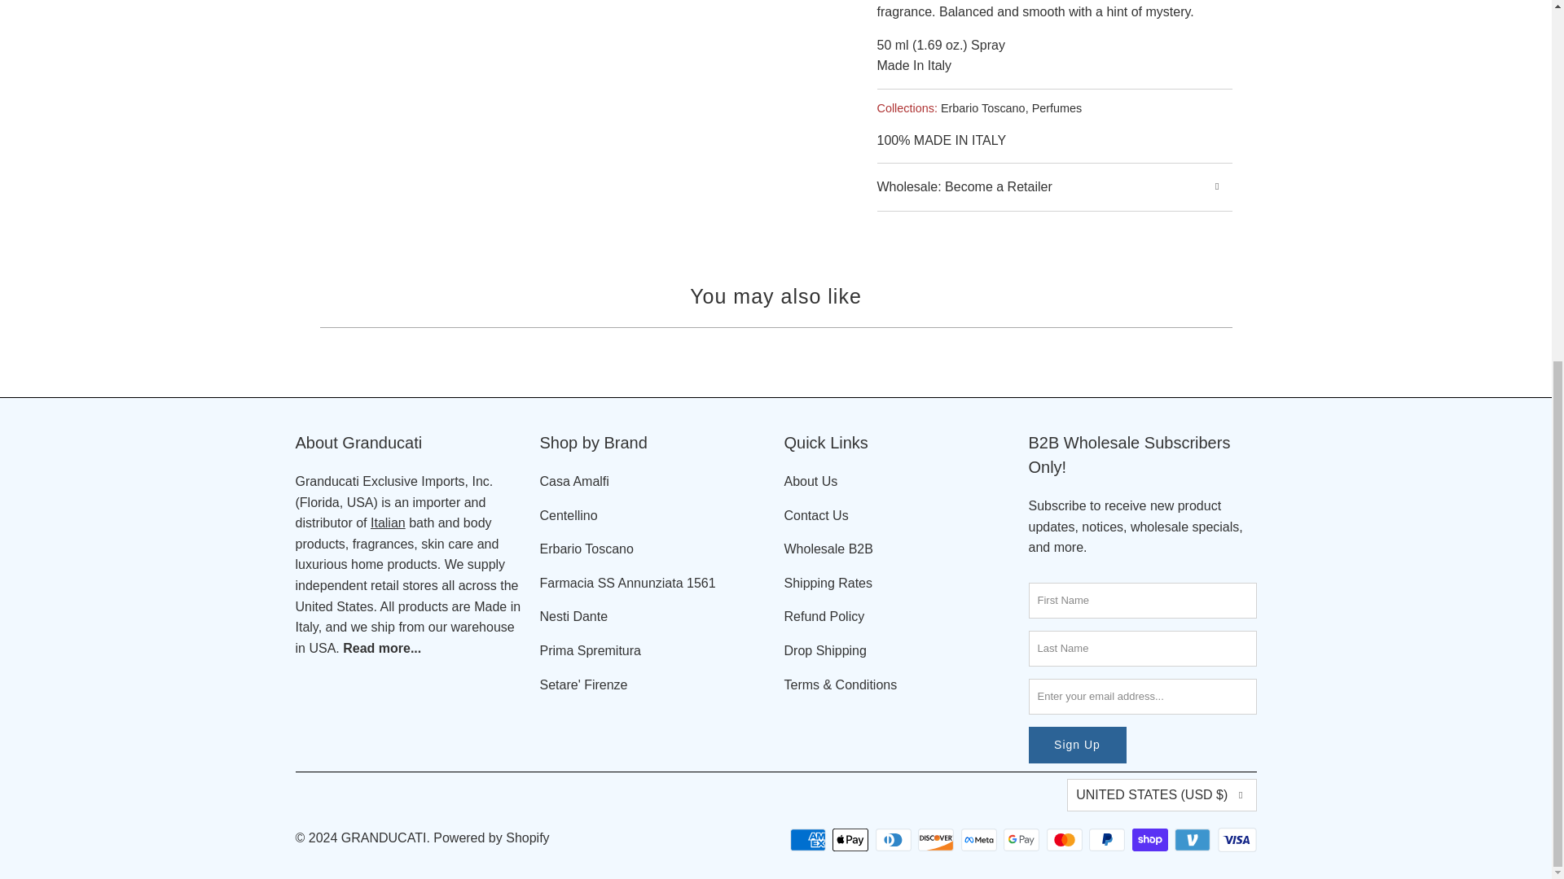 Image resolution: width=1564 pixels, height=879 pixels. Describe the element at coordinates (895, 840) in the screenshot. I see `Diners Club` at that location.